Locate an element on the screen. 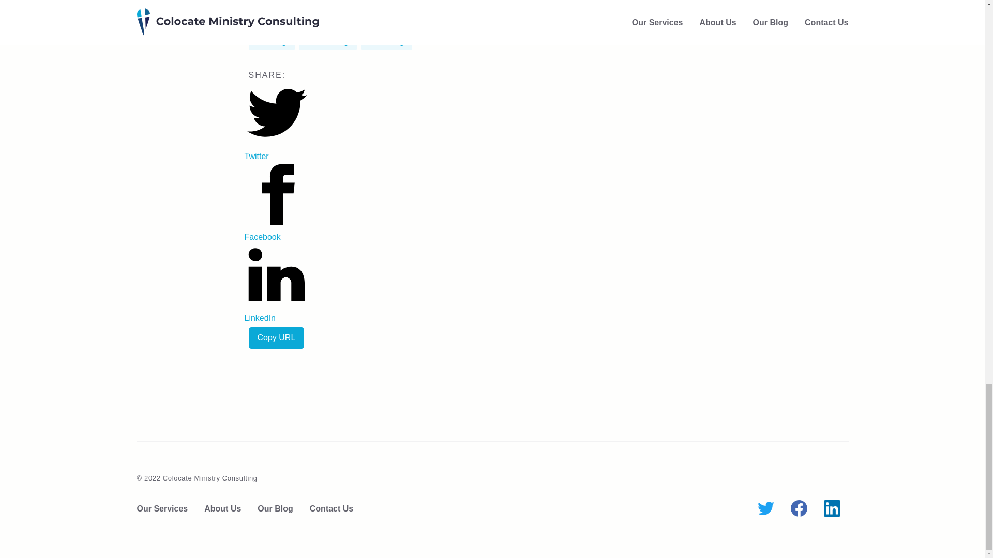 This screenshot has height=558, width=993. Our Blog is located at coordinates (275, 508).